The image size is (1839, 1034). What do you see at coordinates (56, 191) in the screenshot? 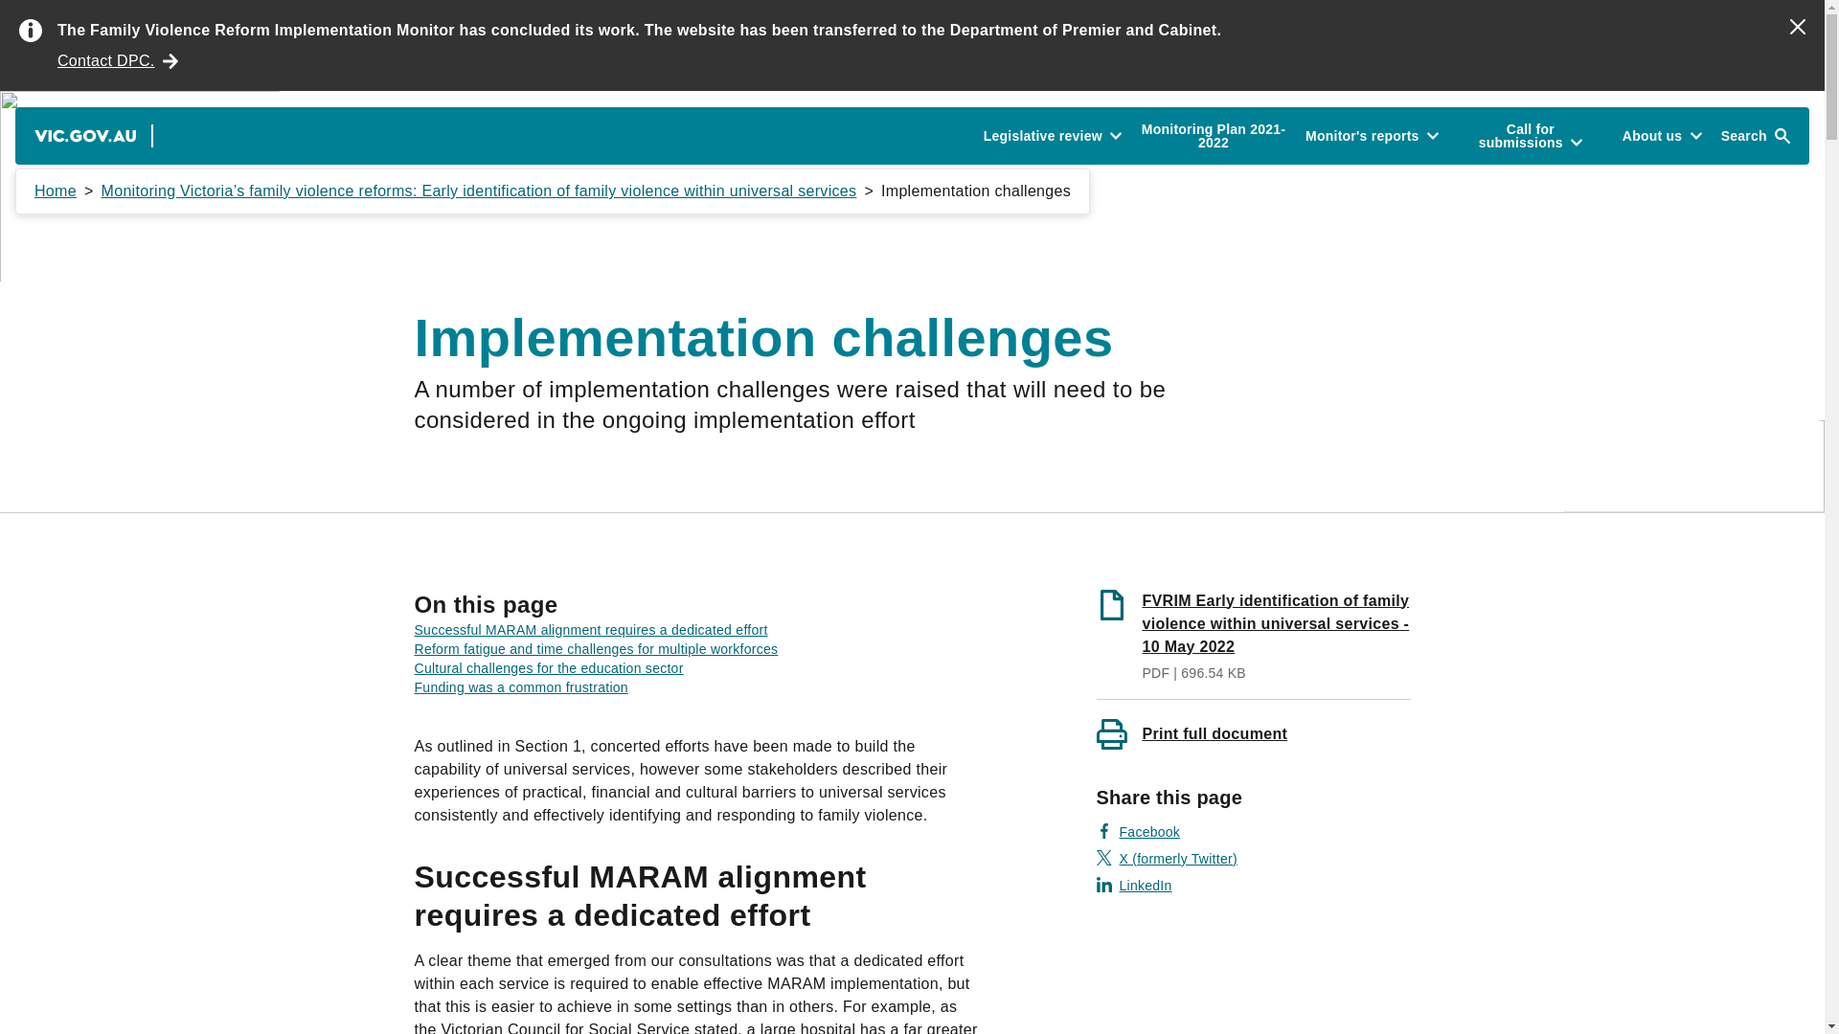
I see `Home` at bounding box center [56, 191].